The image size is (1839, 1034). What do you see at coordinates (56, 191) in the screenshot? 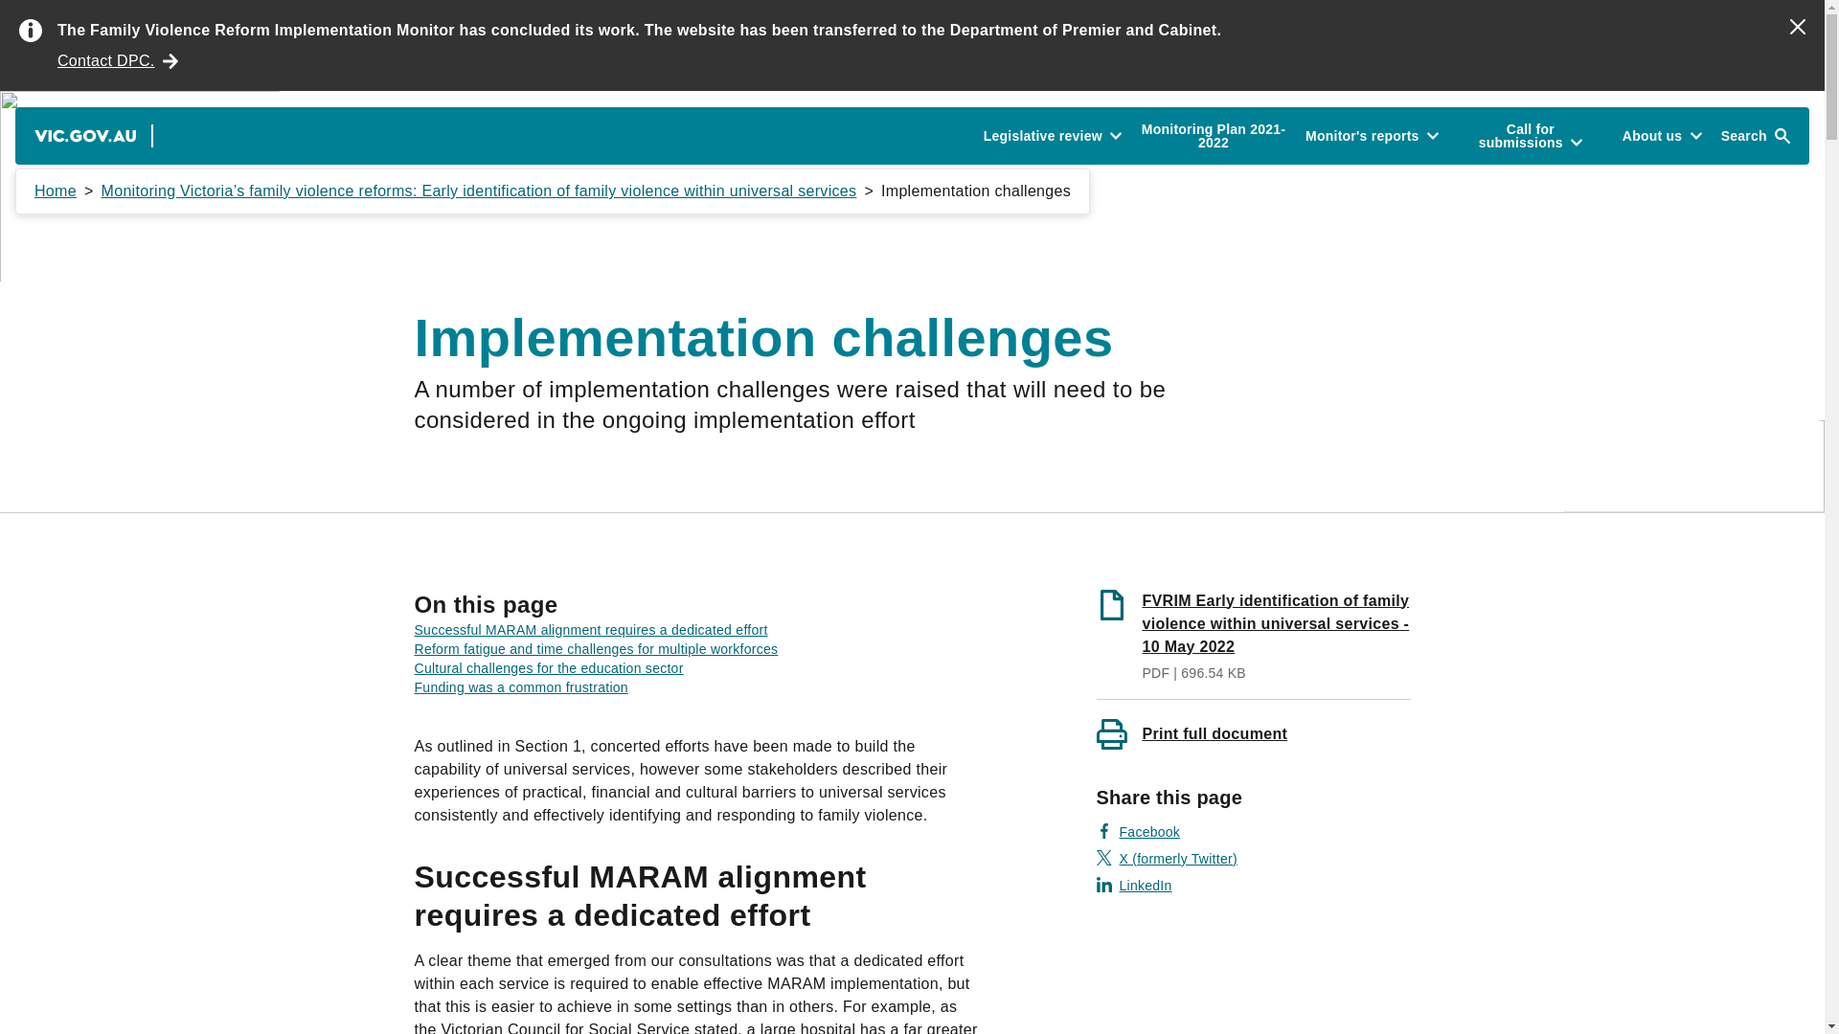
I see `Home` at bounding box center [56, 191].